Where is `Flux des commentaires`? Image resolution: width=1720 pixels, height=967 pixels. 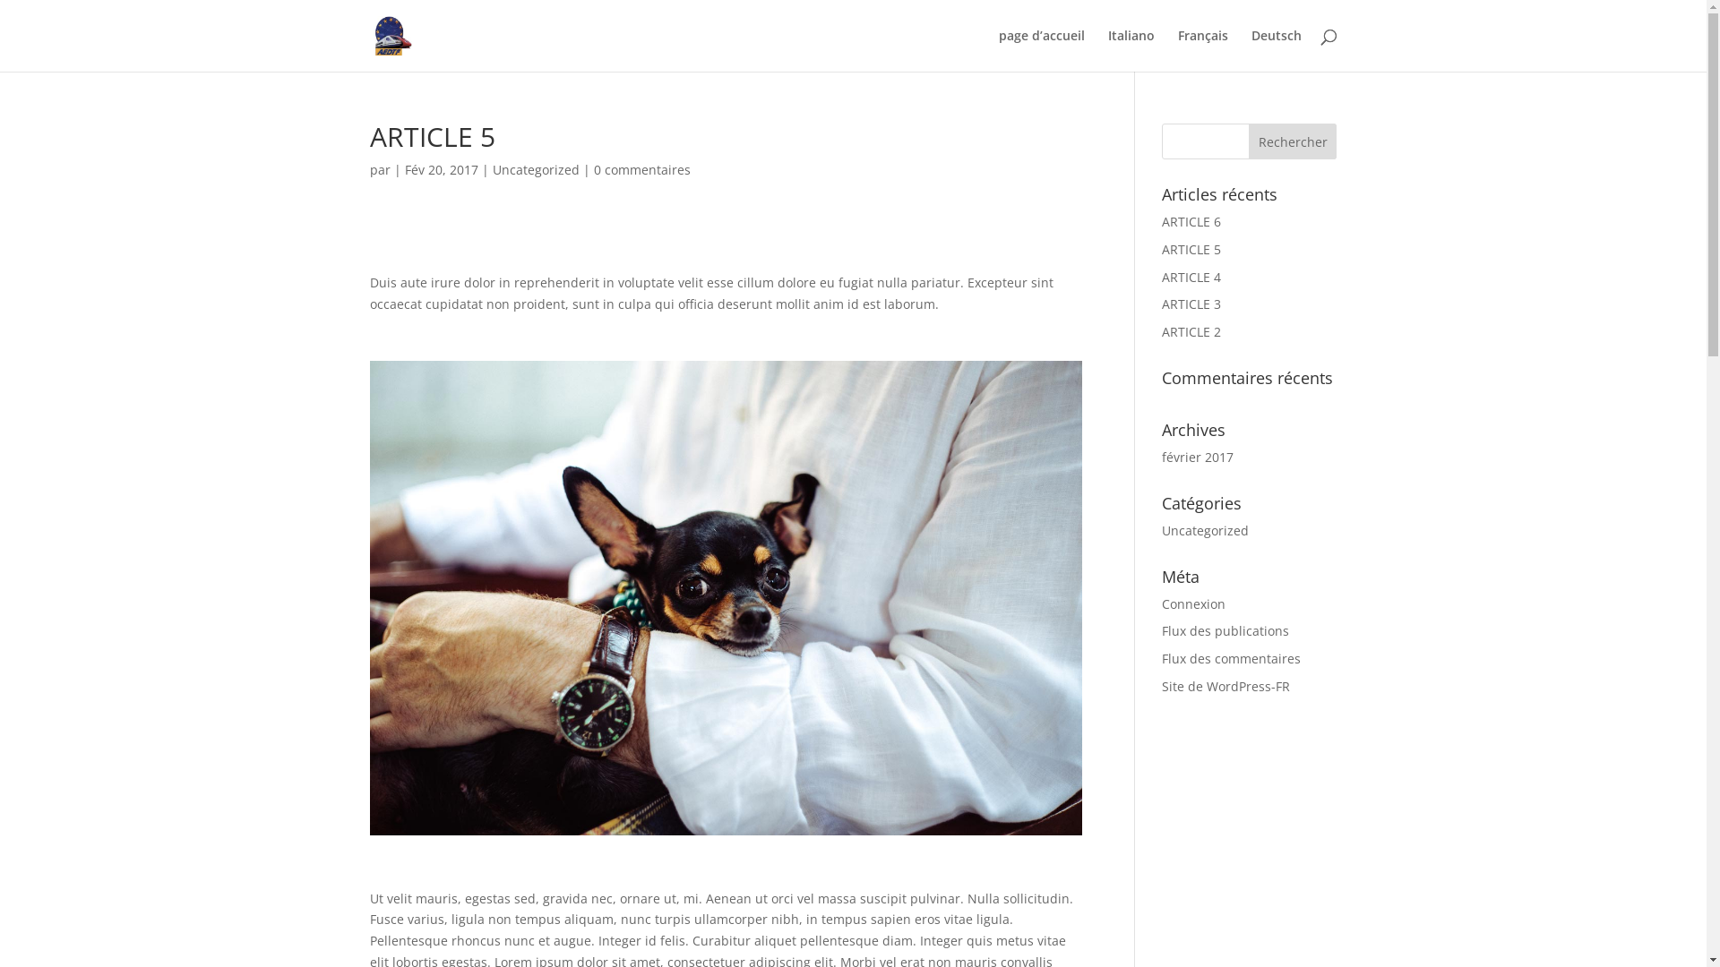
Flux des commentaires is located at coordinates (1231, 659).